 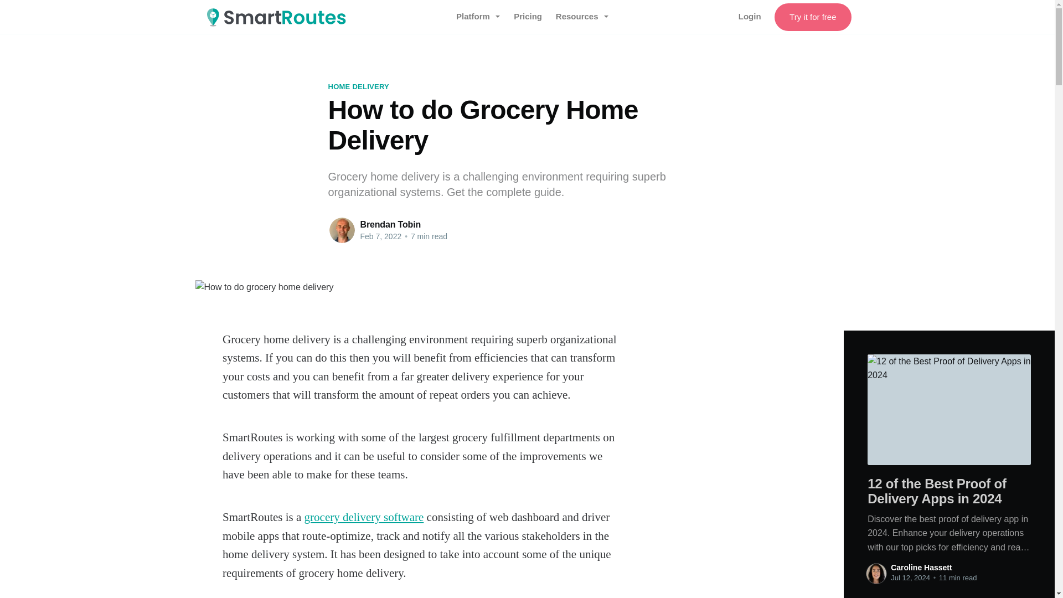 What do you see at coordinates (750, 17) in the screenshot?
I see `Login` at bounding box center [750, 17].